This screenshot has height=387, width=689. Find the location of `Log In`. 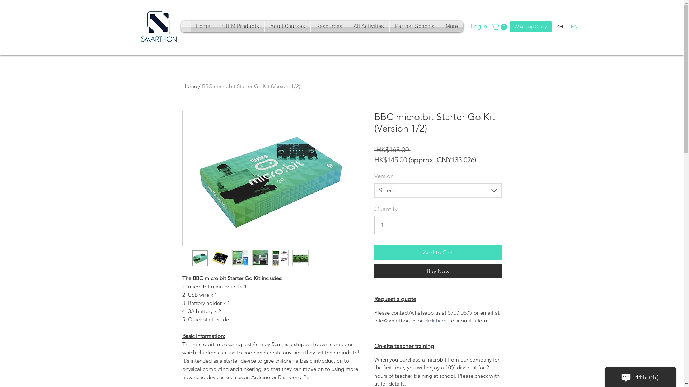

Log In is located at coordinates (472, 27).